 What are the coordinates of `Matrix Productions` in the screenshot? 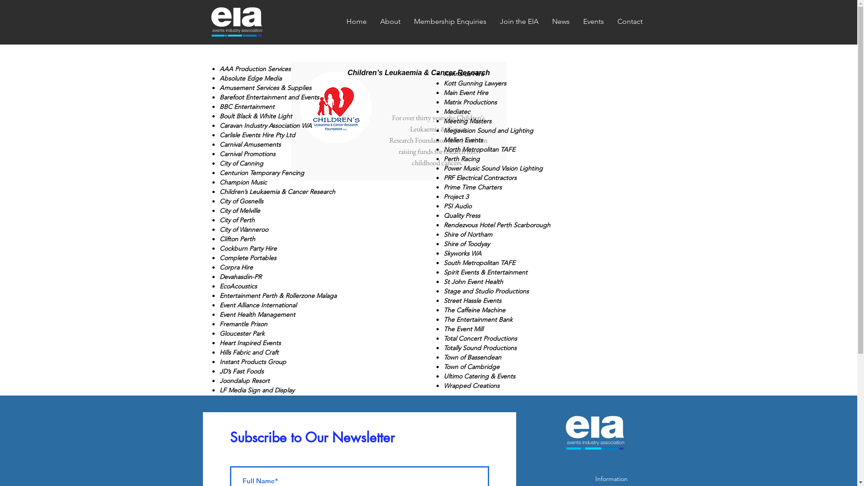 It's located at (470, 102).